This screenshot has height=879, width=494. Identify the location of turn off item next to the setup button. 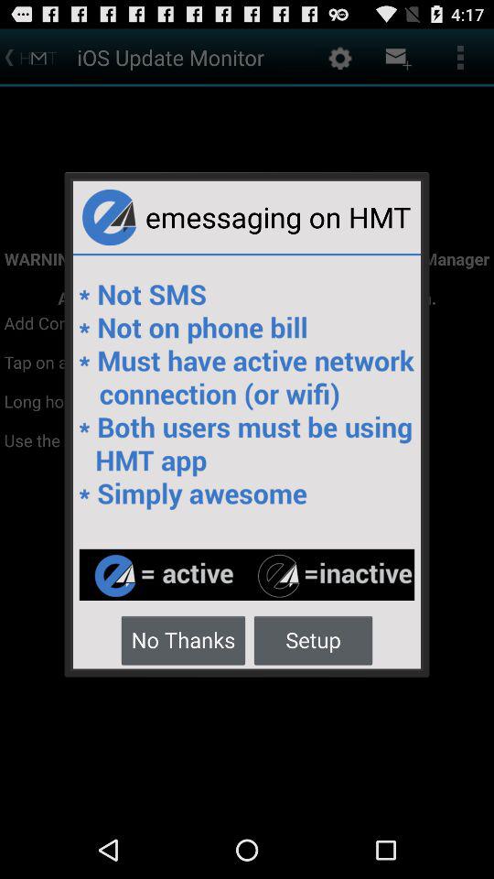
(183, 639).